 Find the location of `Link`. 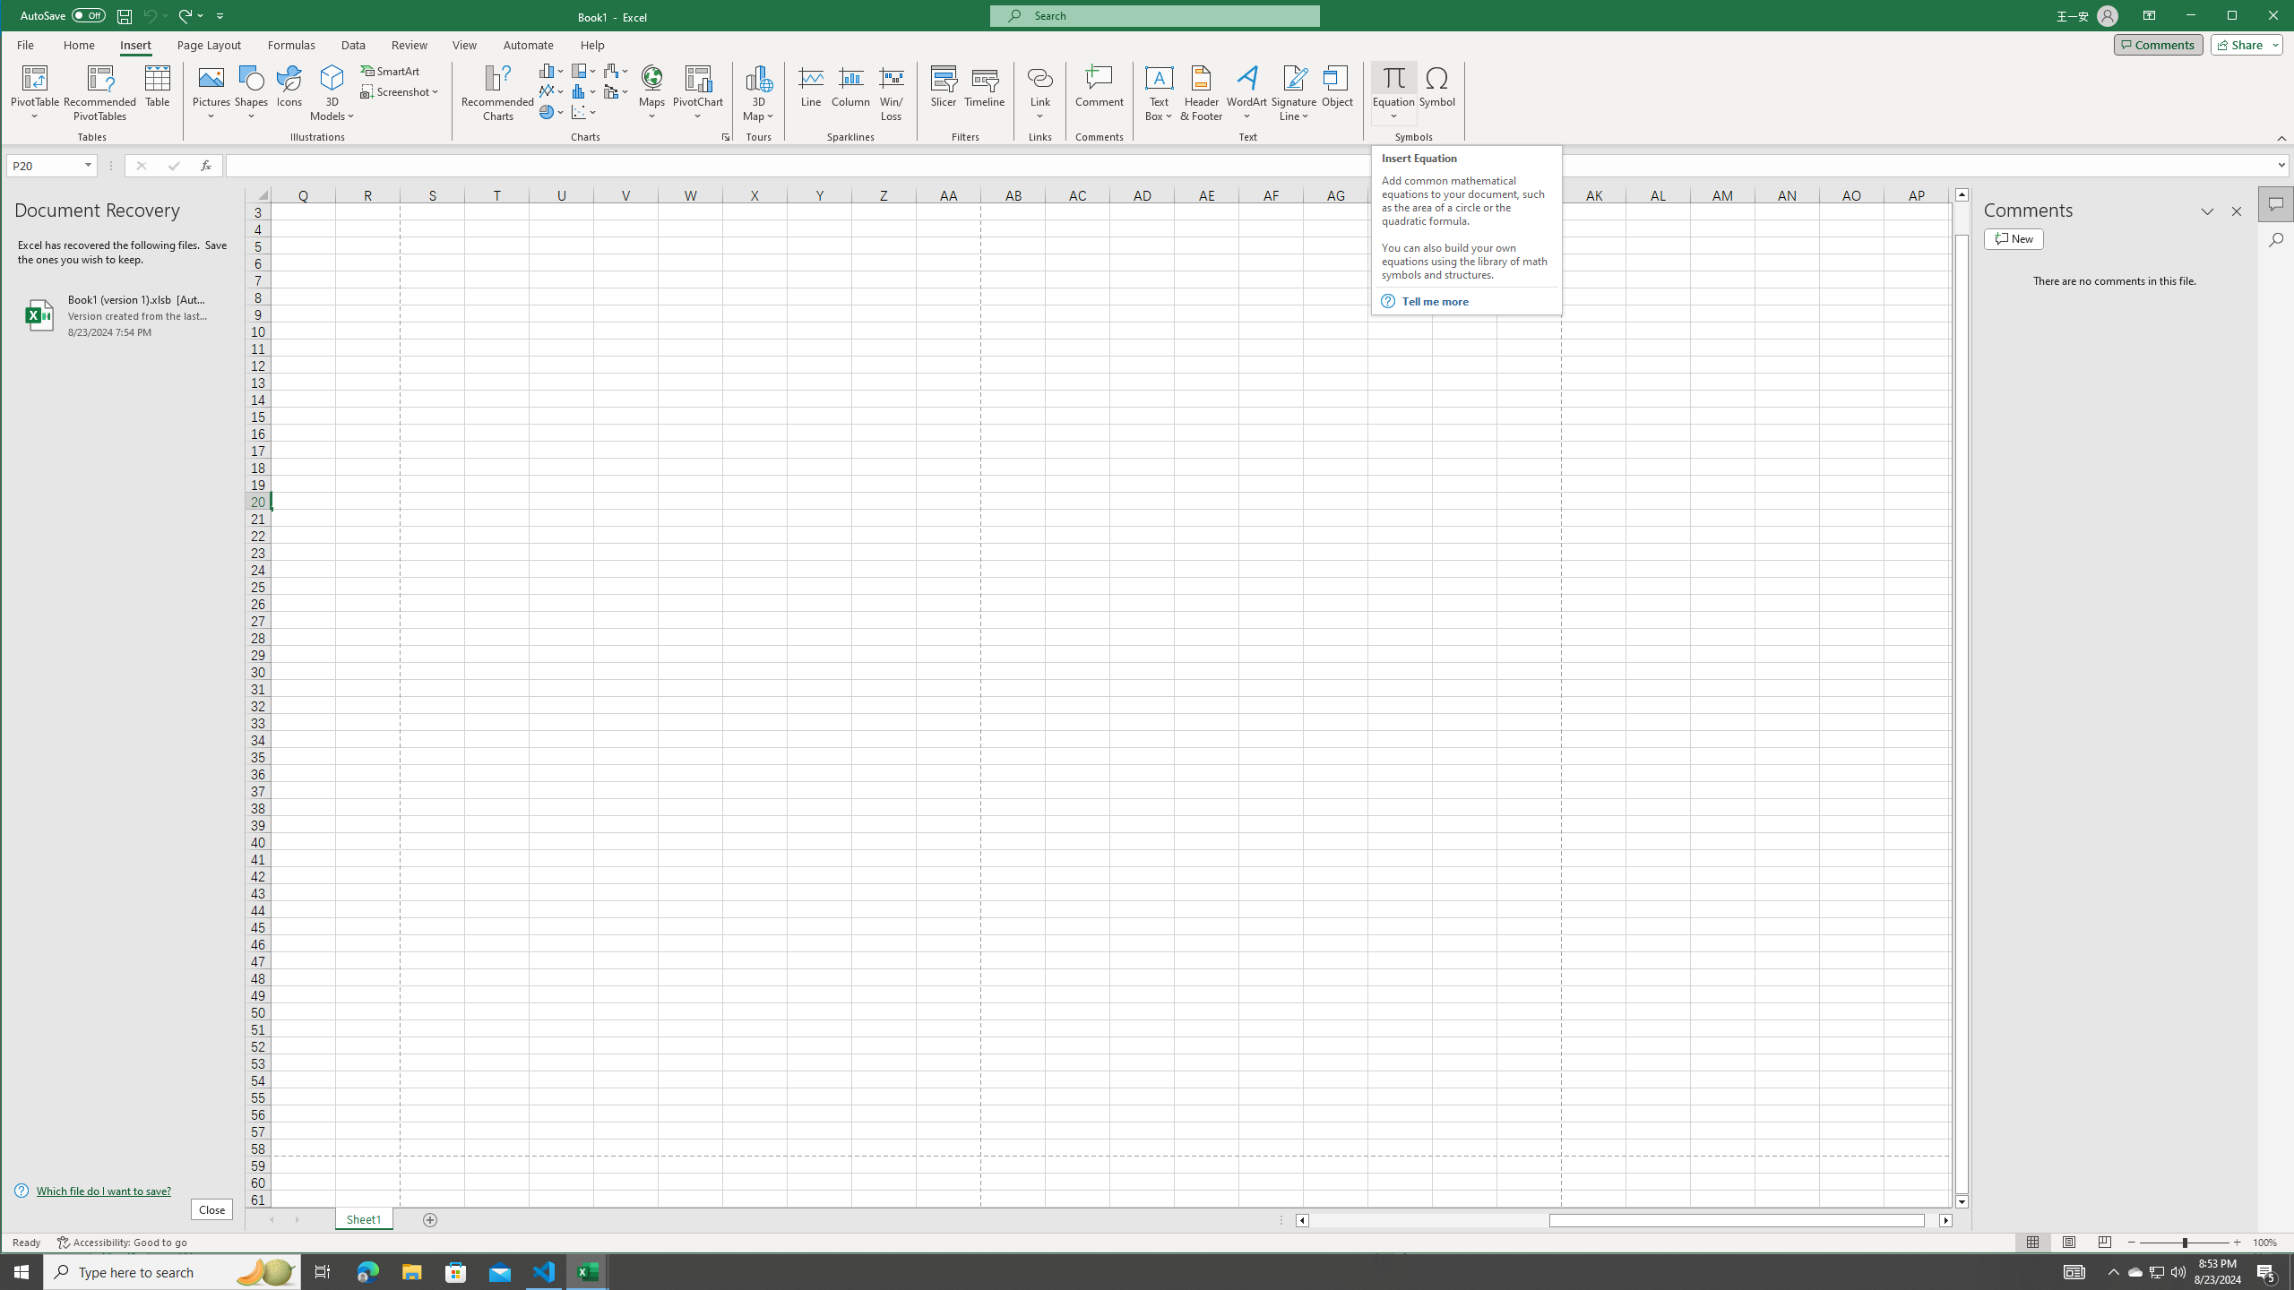

Link is located at coordinates (1039, 93).